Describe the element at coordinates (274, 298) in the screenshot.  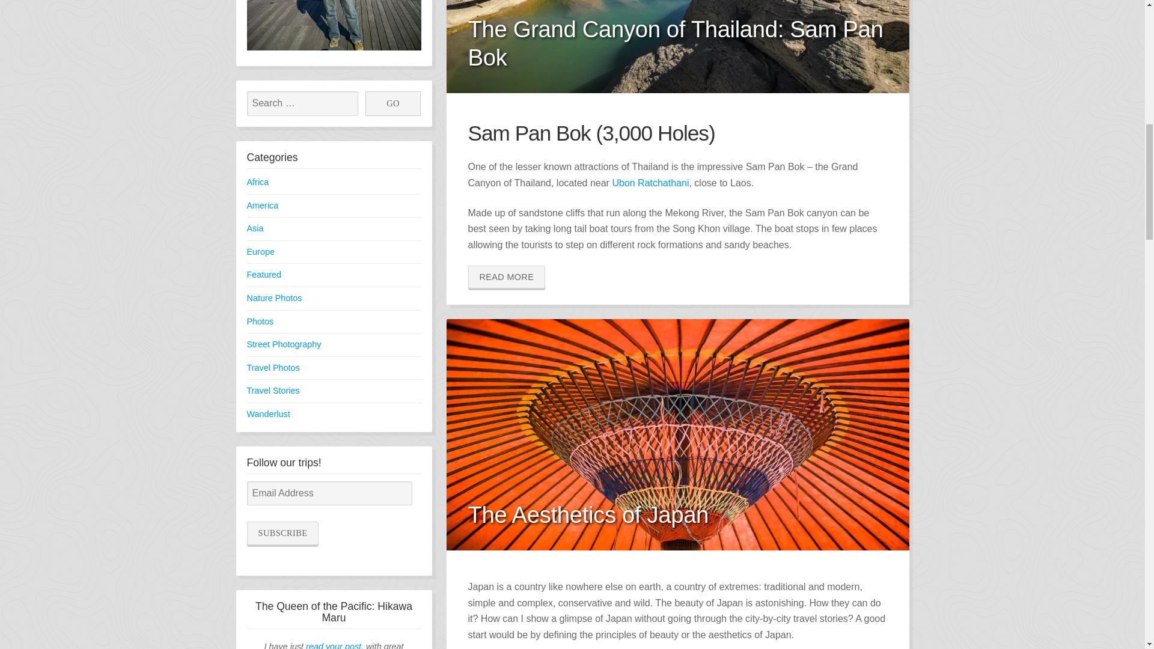
I see `Nature Photos` at that location.